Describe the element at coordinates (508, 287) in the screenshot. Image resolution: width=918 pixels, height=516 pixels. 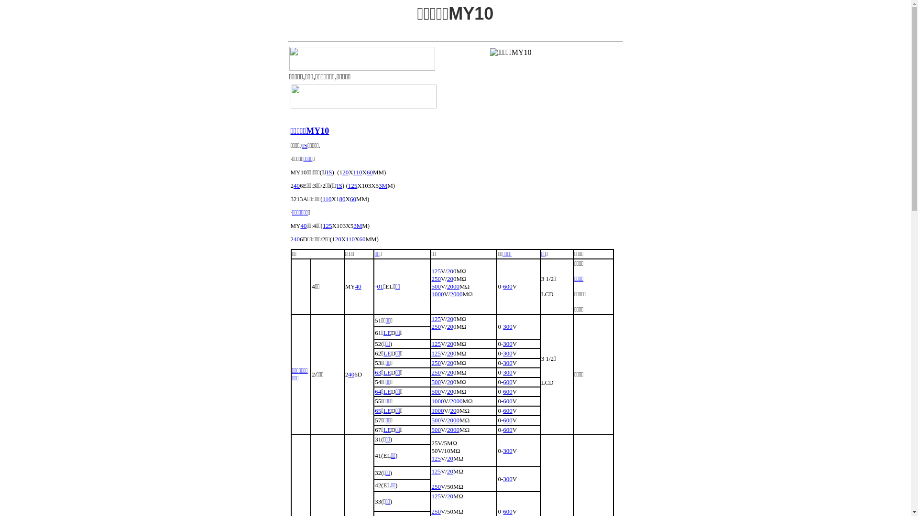
I see `600` at that location.